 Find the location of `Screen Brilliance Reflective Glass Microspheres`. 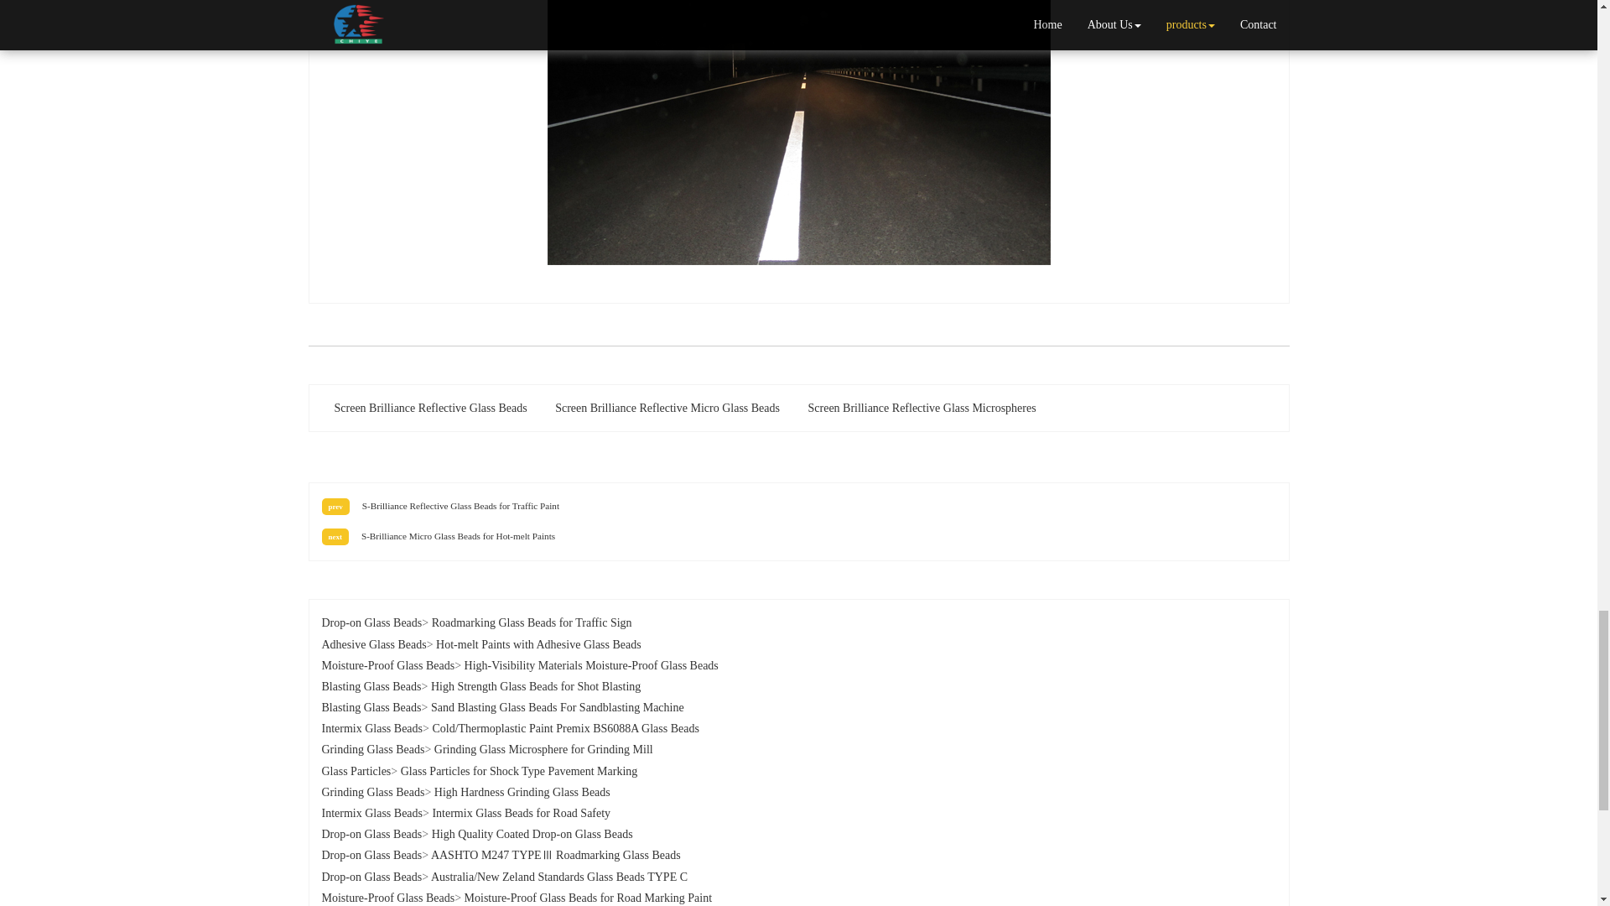

Screen Brilliance Reflective Glass Microspheres is located at coordinates (921, 408).